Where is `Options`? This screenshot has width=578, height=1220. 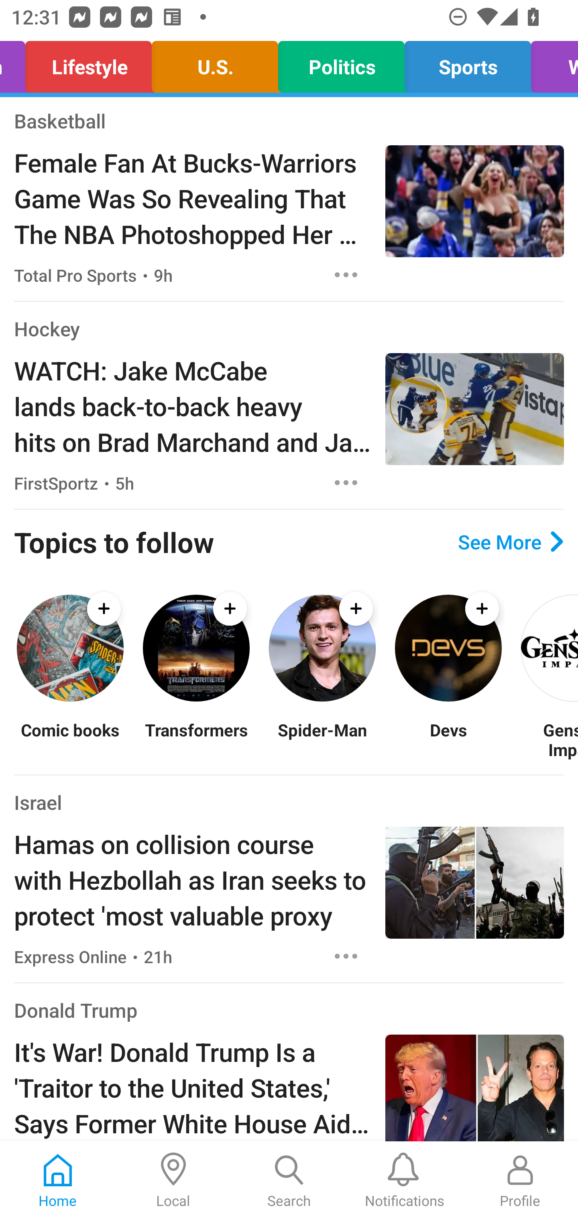
Options is located at coordinates (346, 483).